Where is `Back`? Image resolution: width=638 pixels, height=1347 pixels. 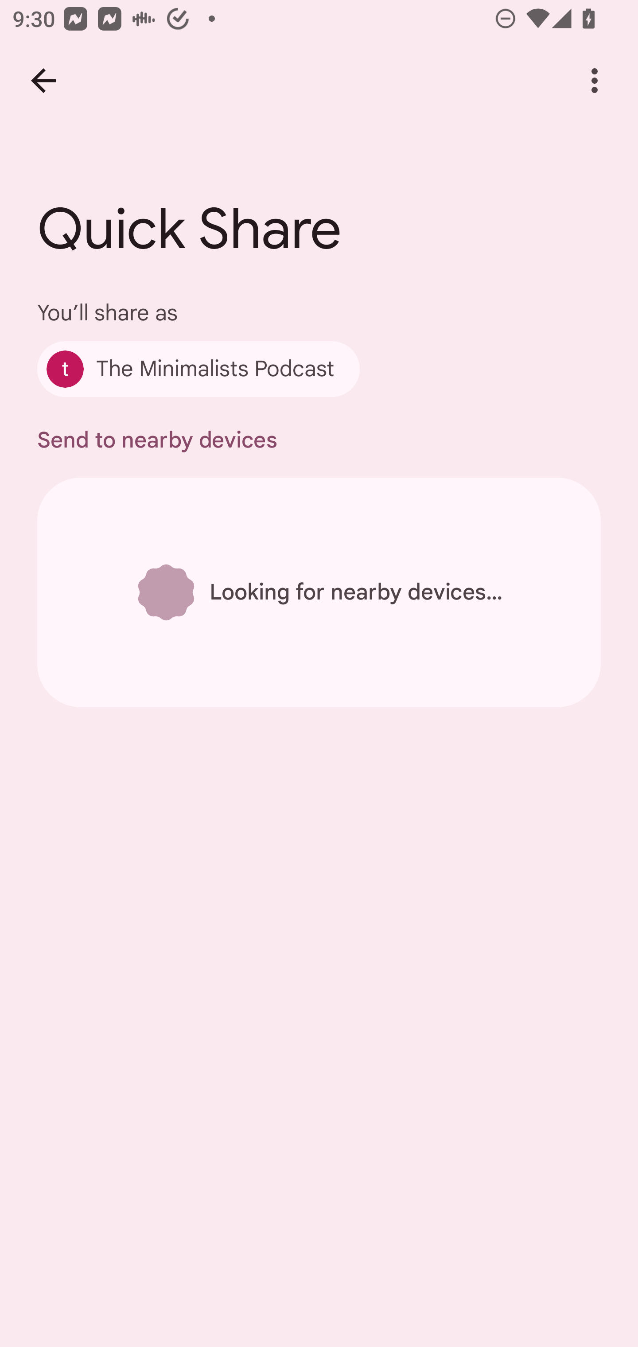 Back is located at coordinates (43, 81).